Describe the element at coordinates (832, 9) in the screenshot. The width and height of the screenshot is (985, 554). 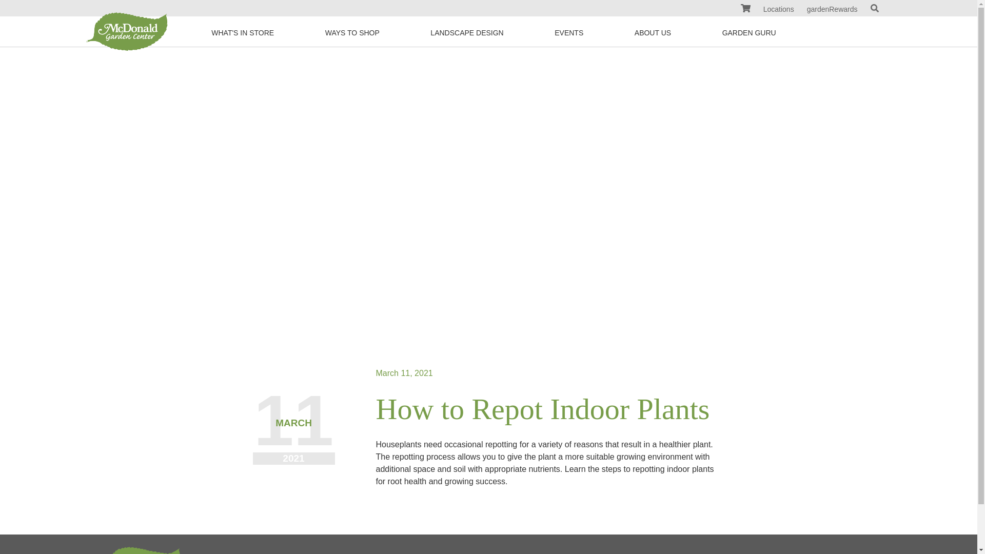
I see `gardenRewards` at that location.